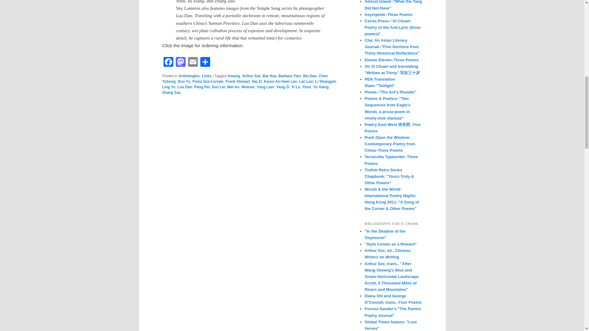 The width and height of the screenshot is (589, 331). Describe the element at coordinates (237, 82) in the screenshot. I see `Frank Stewart` at that location.